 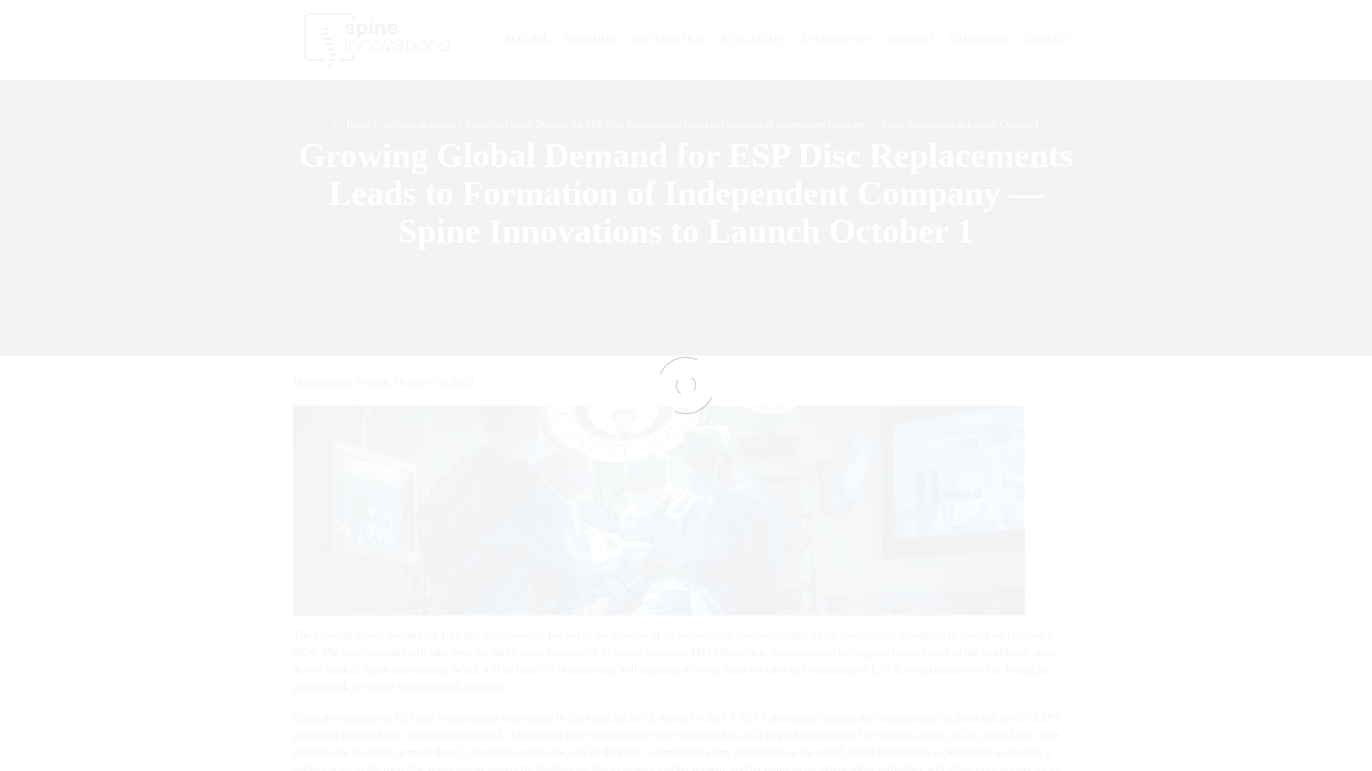 I want to click on Articles de presse, so click(x=418, y=124).